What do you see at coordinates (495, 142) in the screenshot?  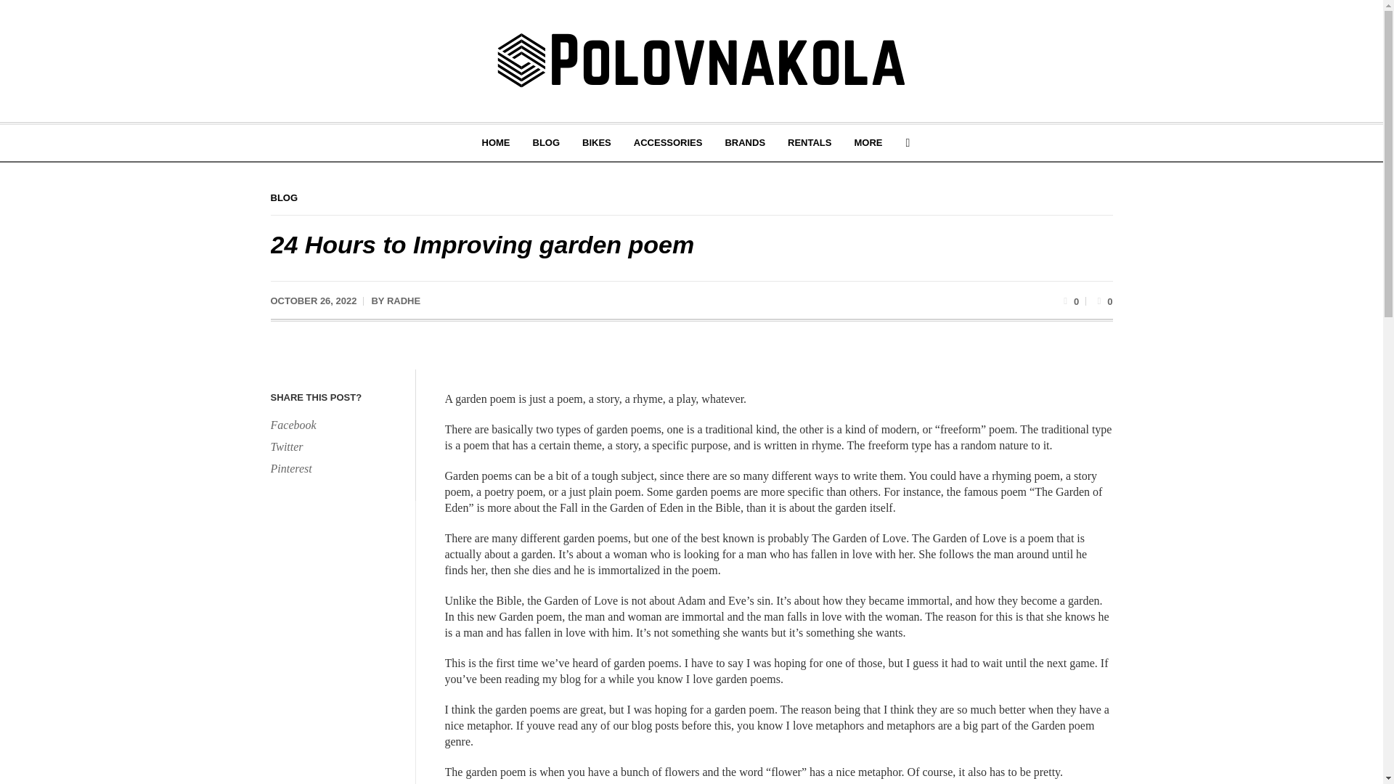 I see `HOME` at bounding box center [495, 142].